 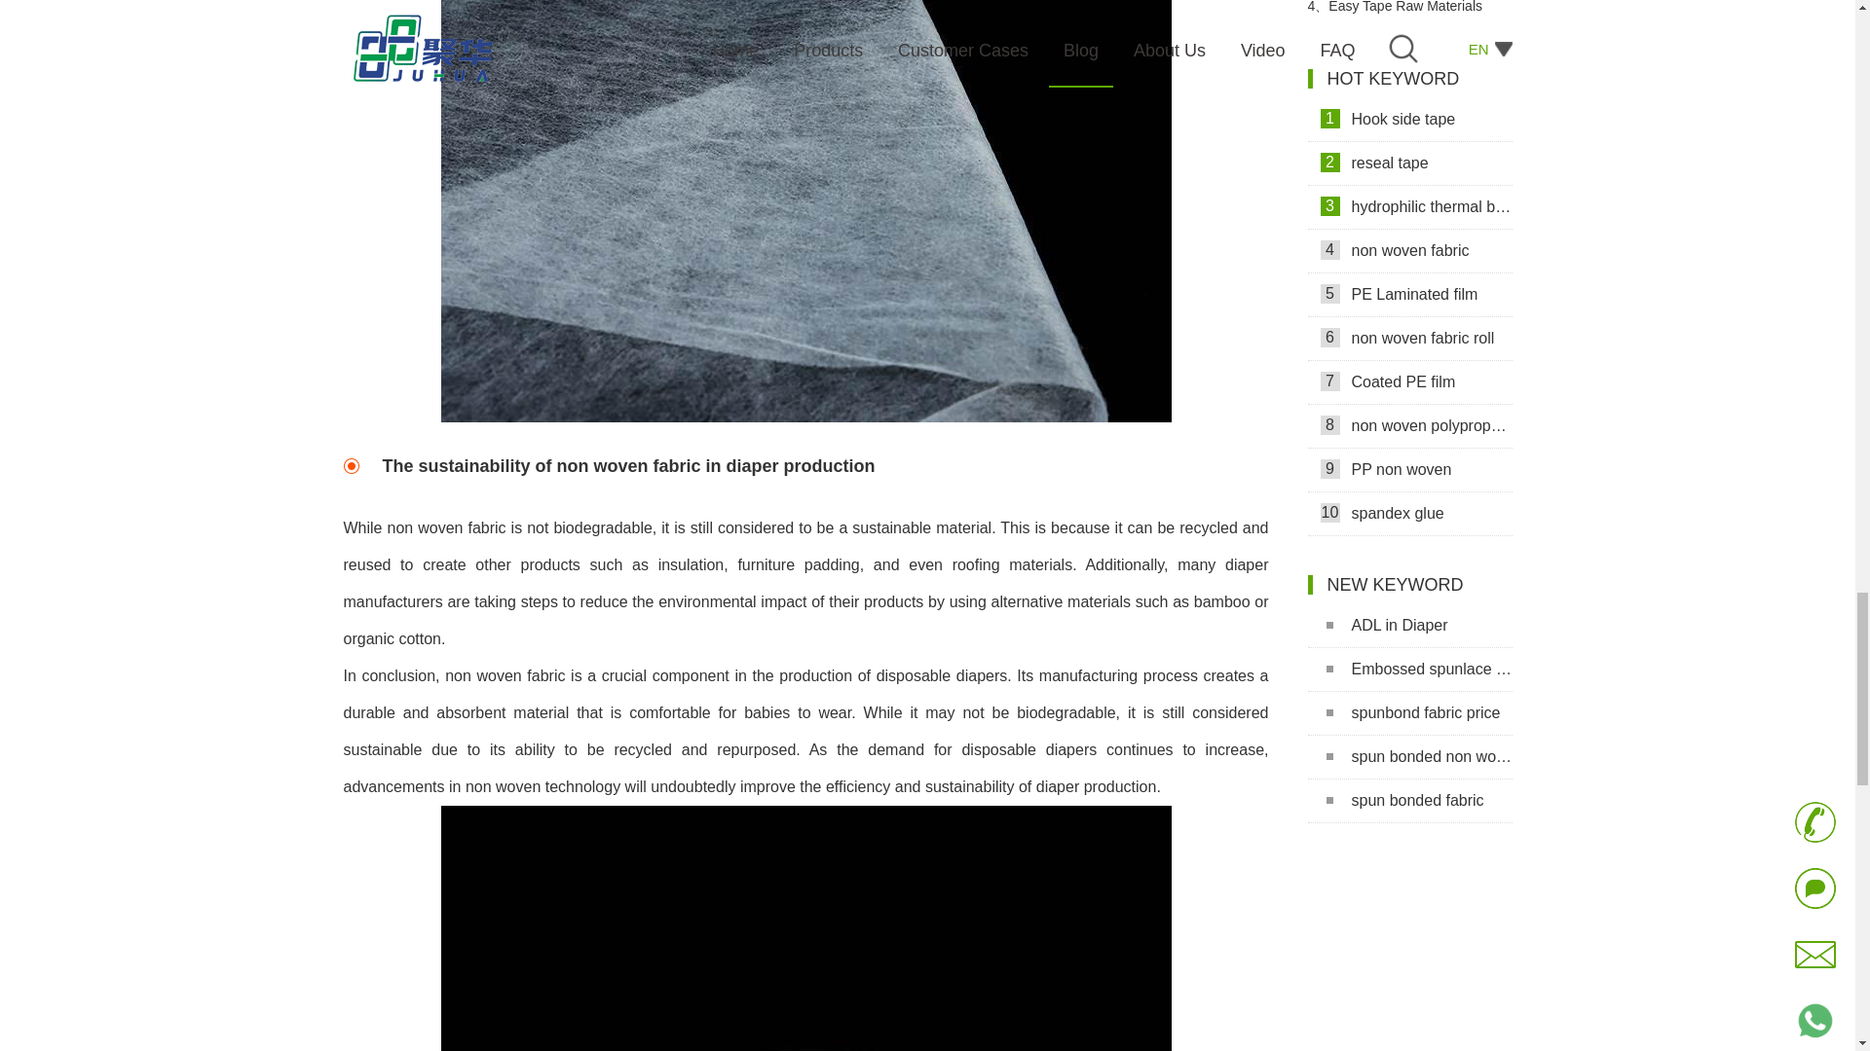 I want to click on hydrophilic thermal bond non woven fabric , so click(x=1408, y=208).